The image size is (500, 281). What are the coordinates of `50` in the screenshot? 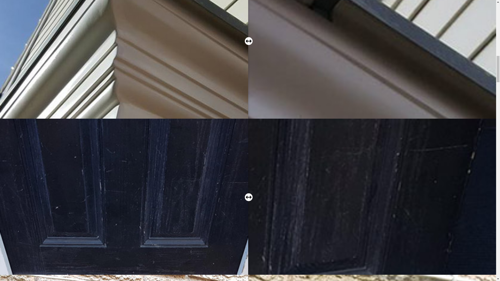 It's located at (248, 41).